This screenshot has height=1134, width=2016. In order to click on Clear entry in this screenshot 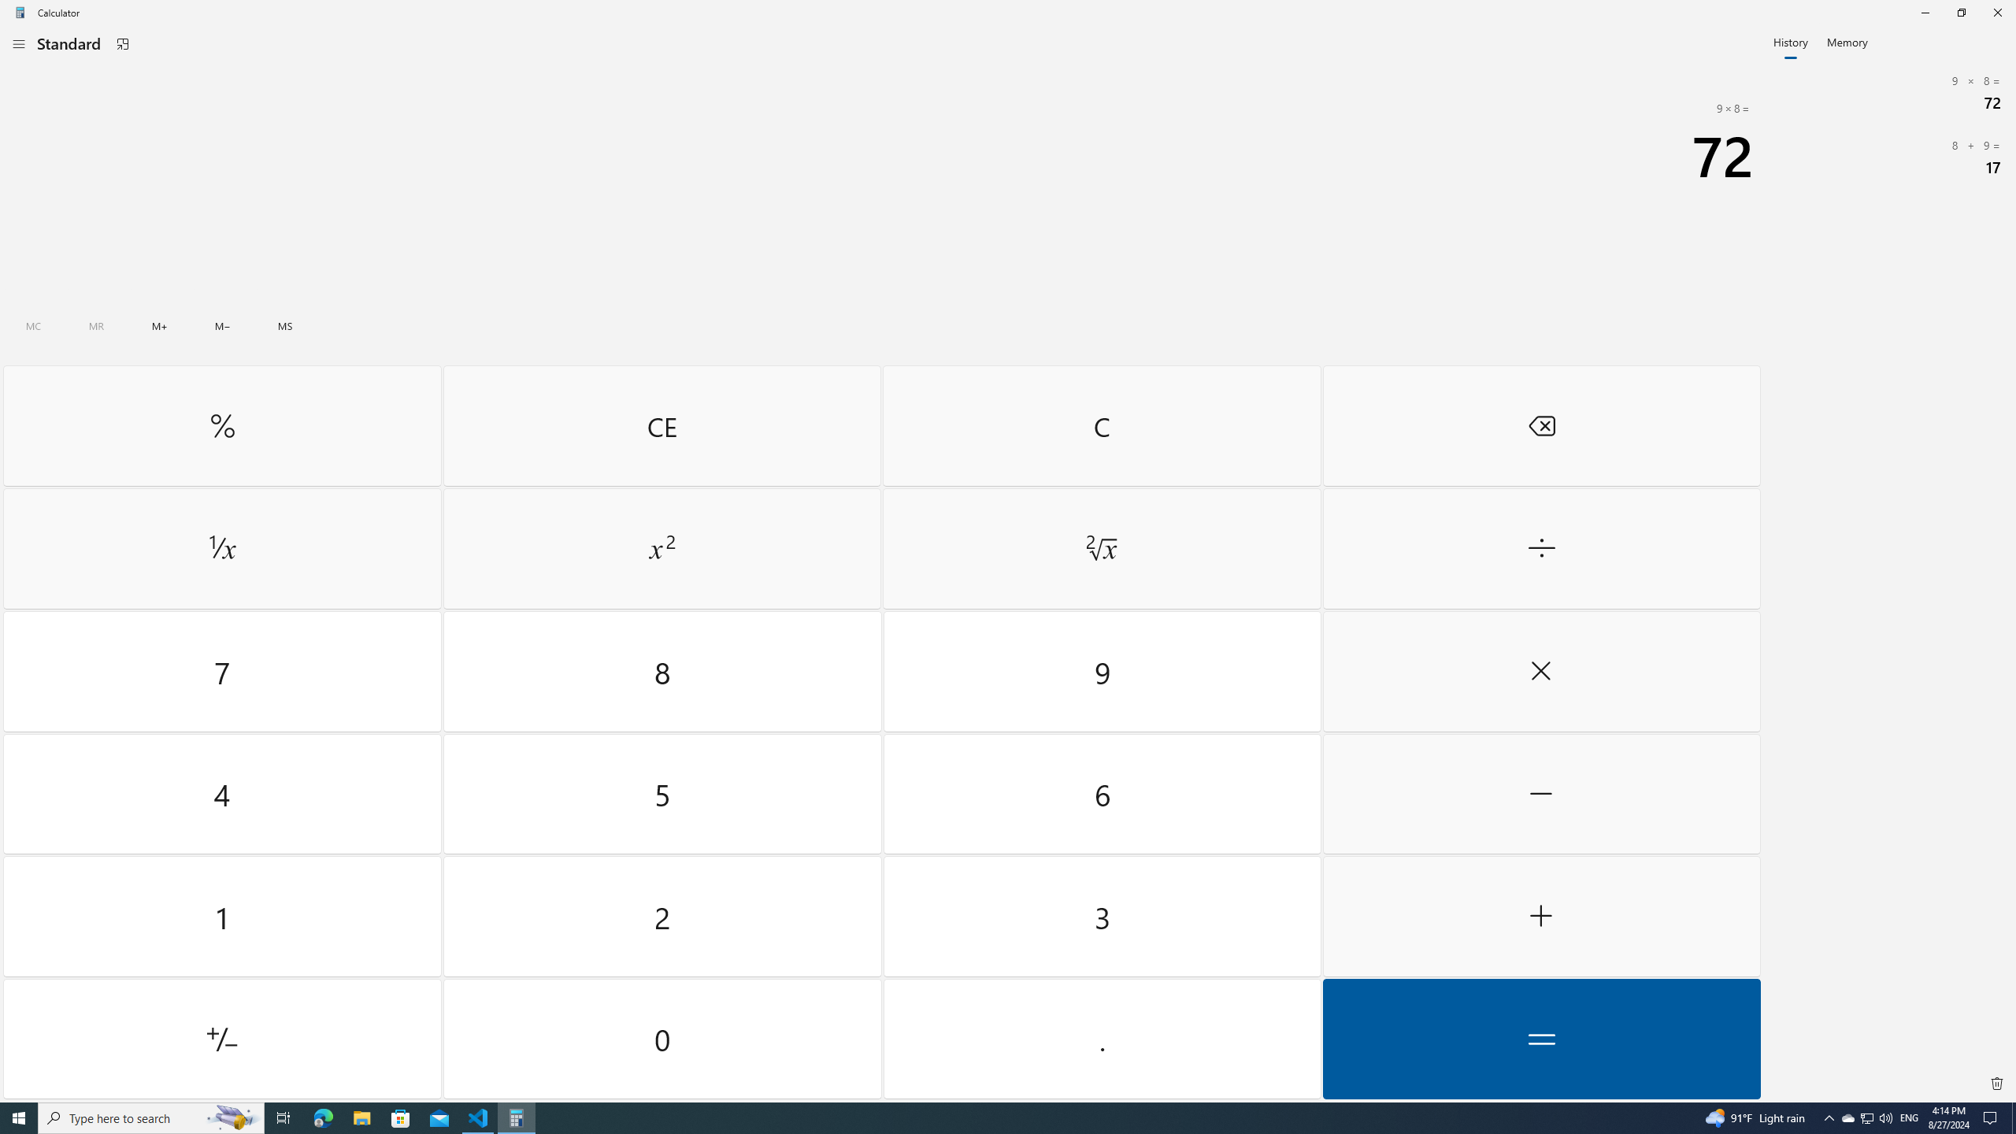, I will do `click(661, 425)`.